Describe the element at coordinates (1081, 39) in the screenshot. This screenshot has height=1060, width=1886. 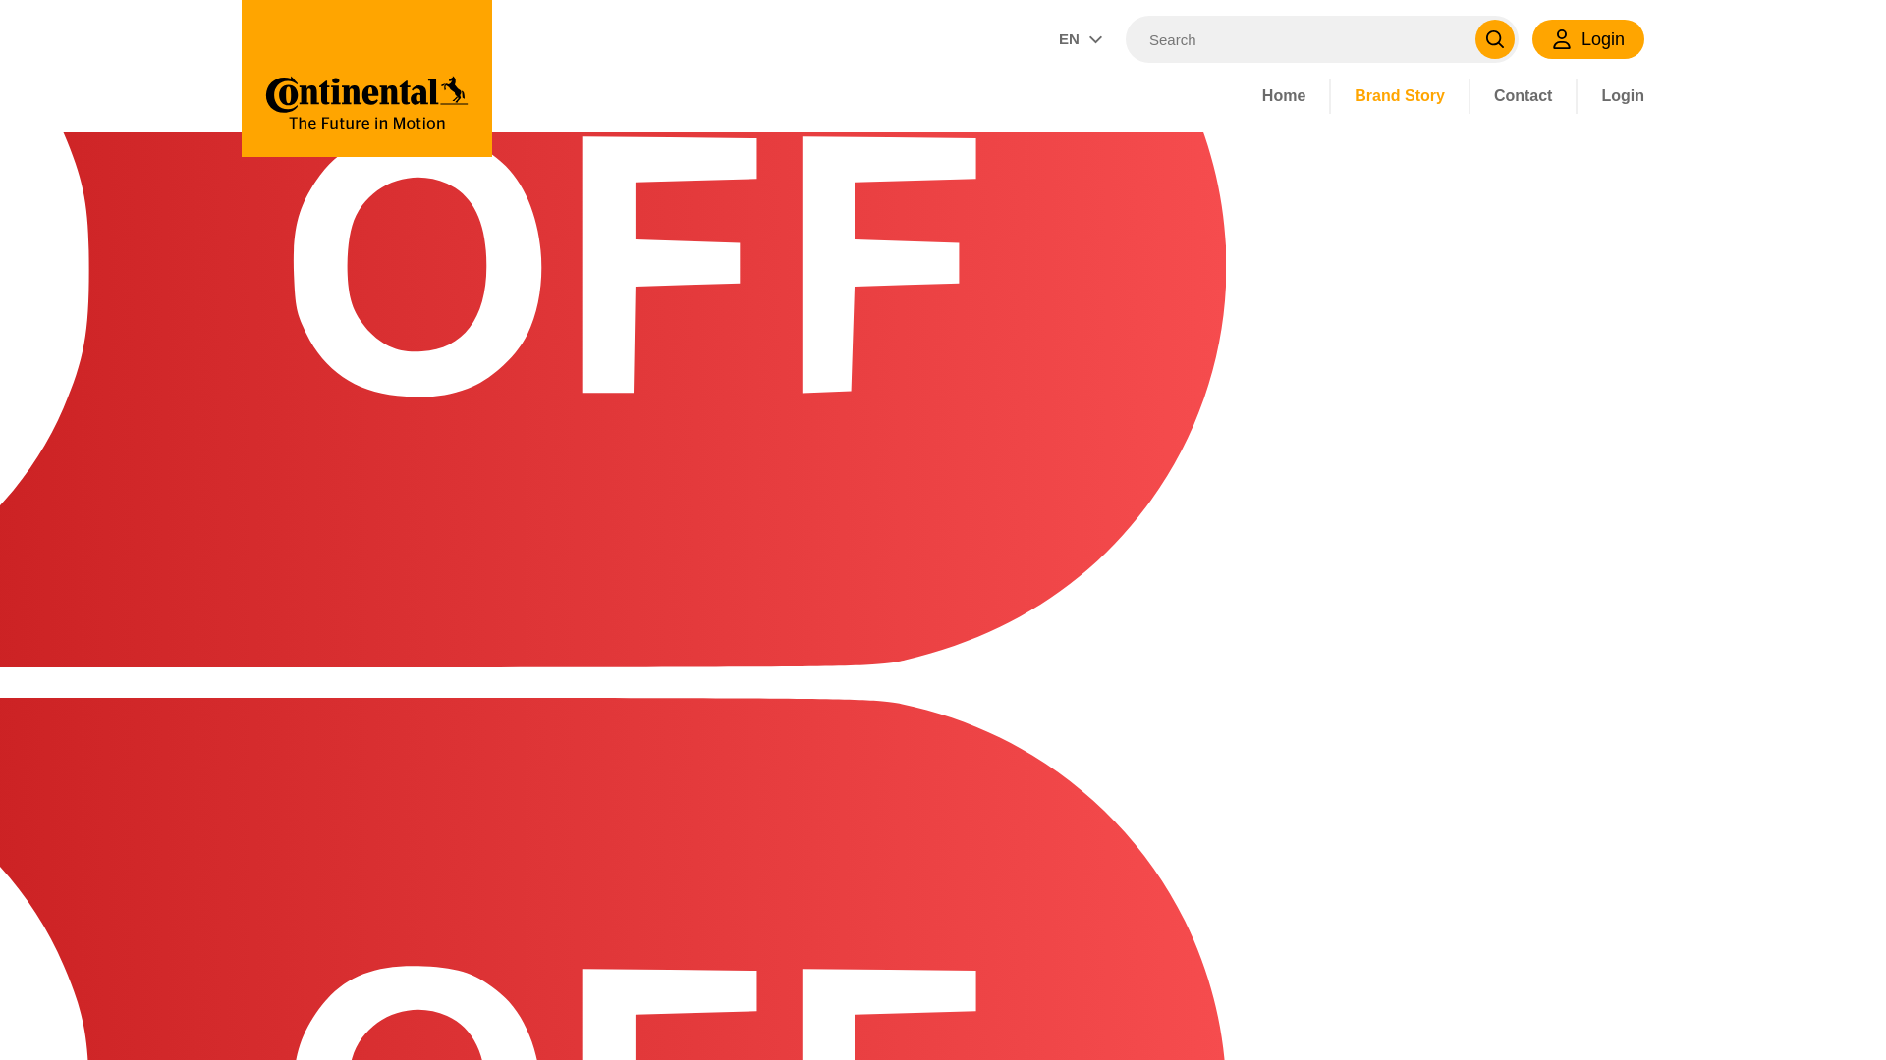
I see `EN` at that location.